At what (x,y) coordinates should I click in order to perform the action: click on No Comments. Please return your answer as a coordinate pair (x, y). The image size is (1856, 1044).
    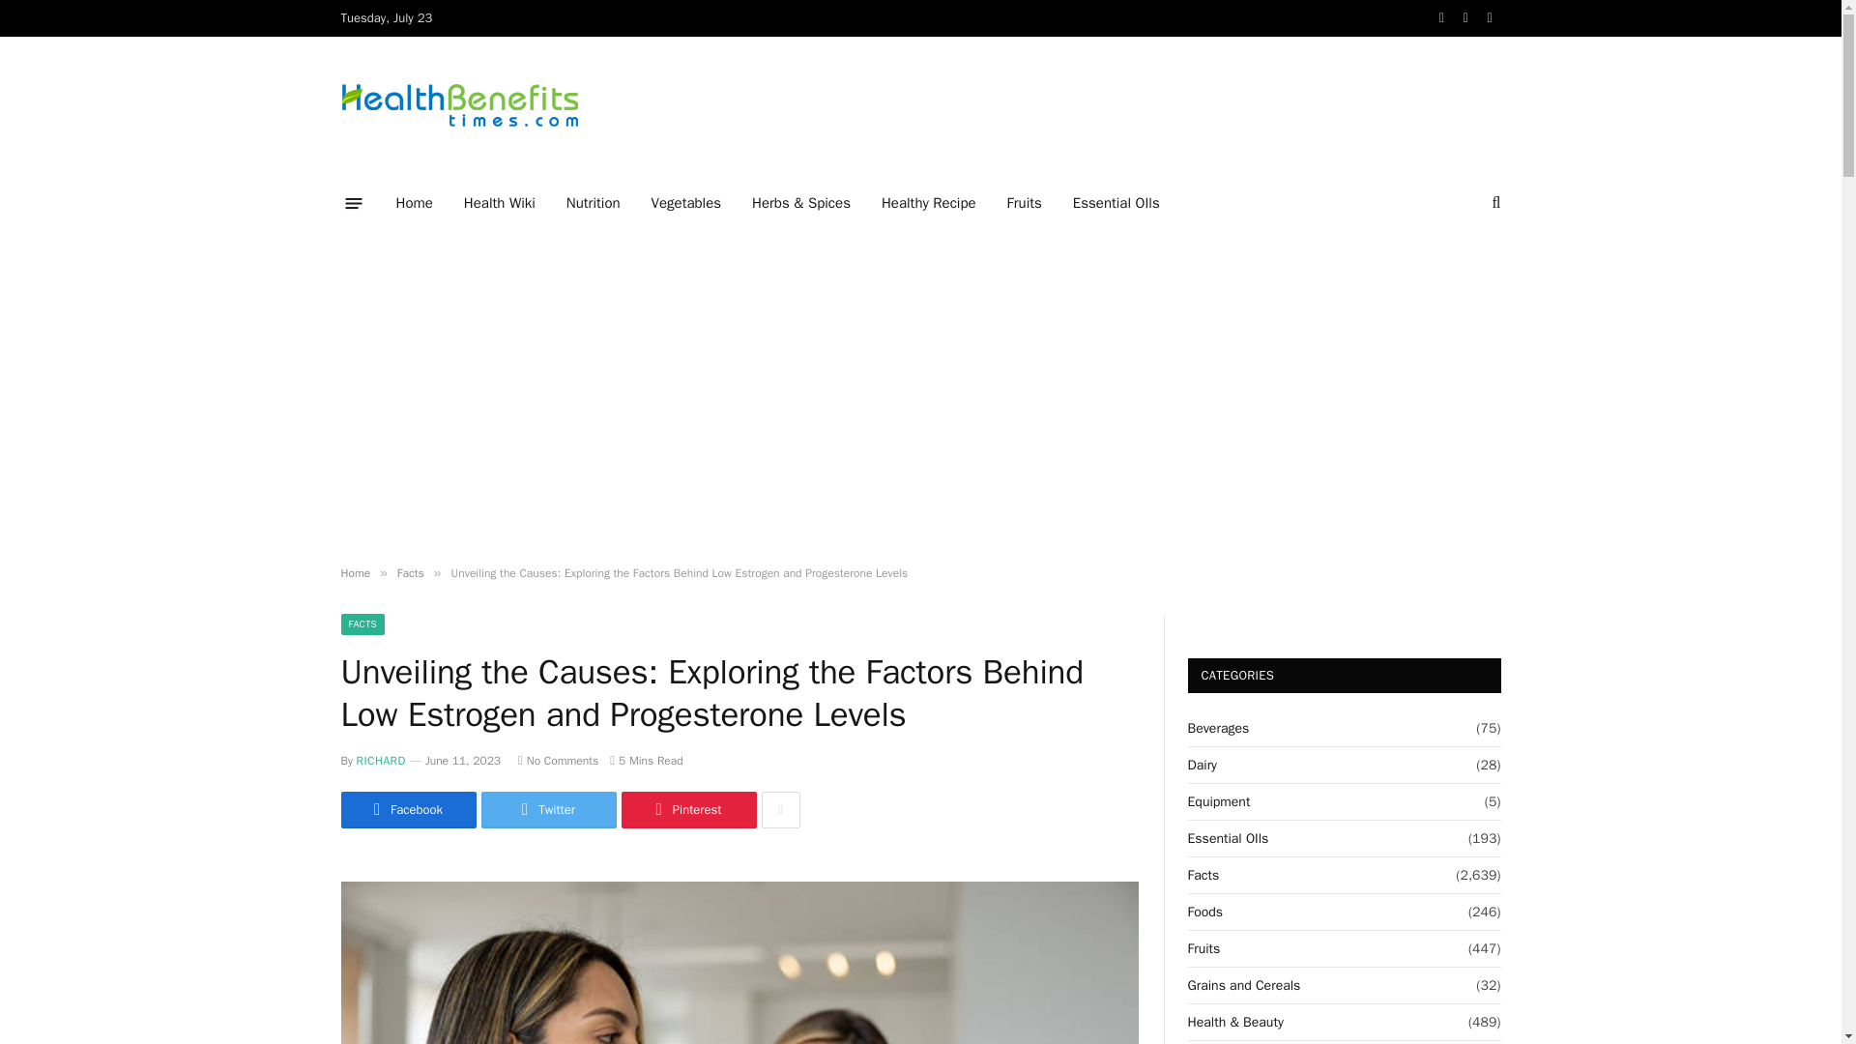
    Looking at the image, I should click on (557, 760).